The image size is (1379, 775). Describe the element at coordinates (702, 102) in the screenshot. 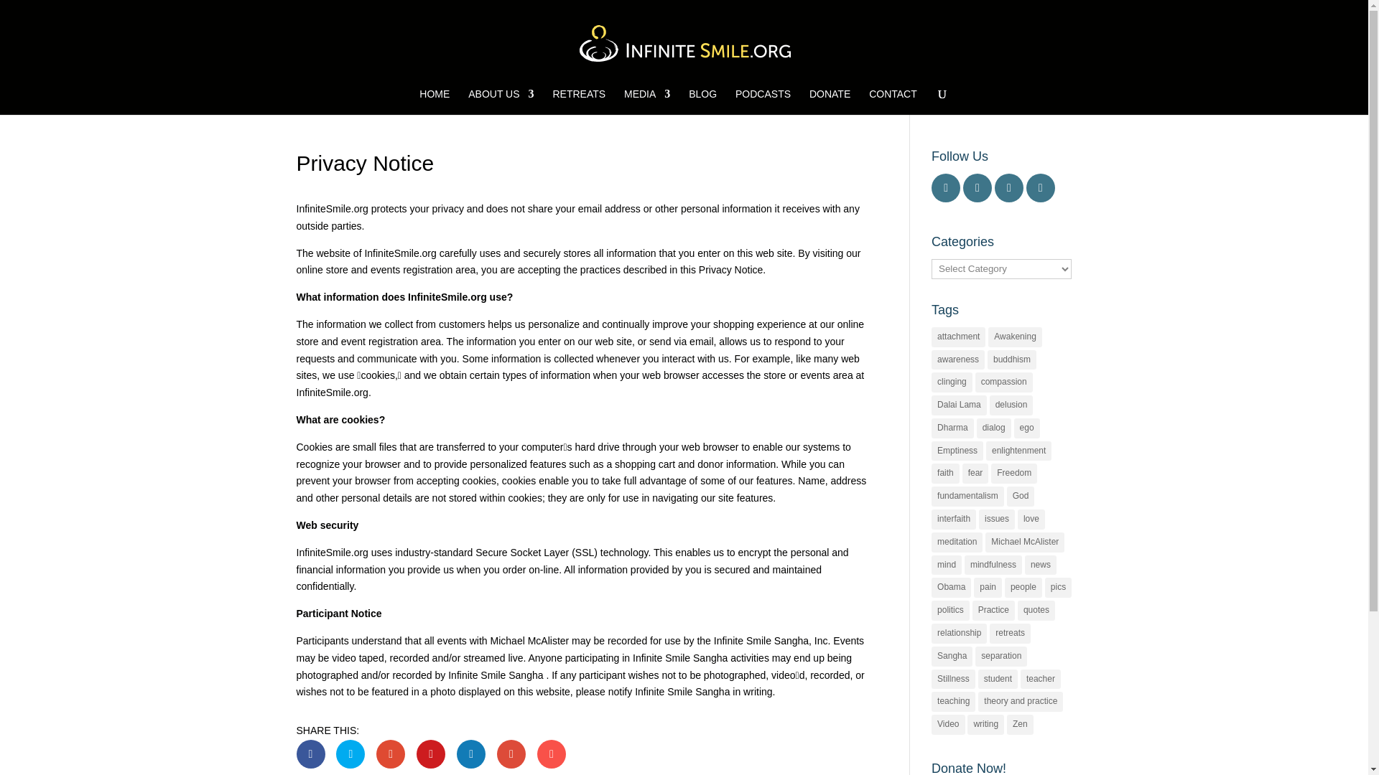

I see `BLOG` at that location.